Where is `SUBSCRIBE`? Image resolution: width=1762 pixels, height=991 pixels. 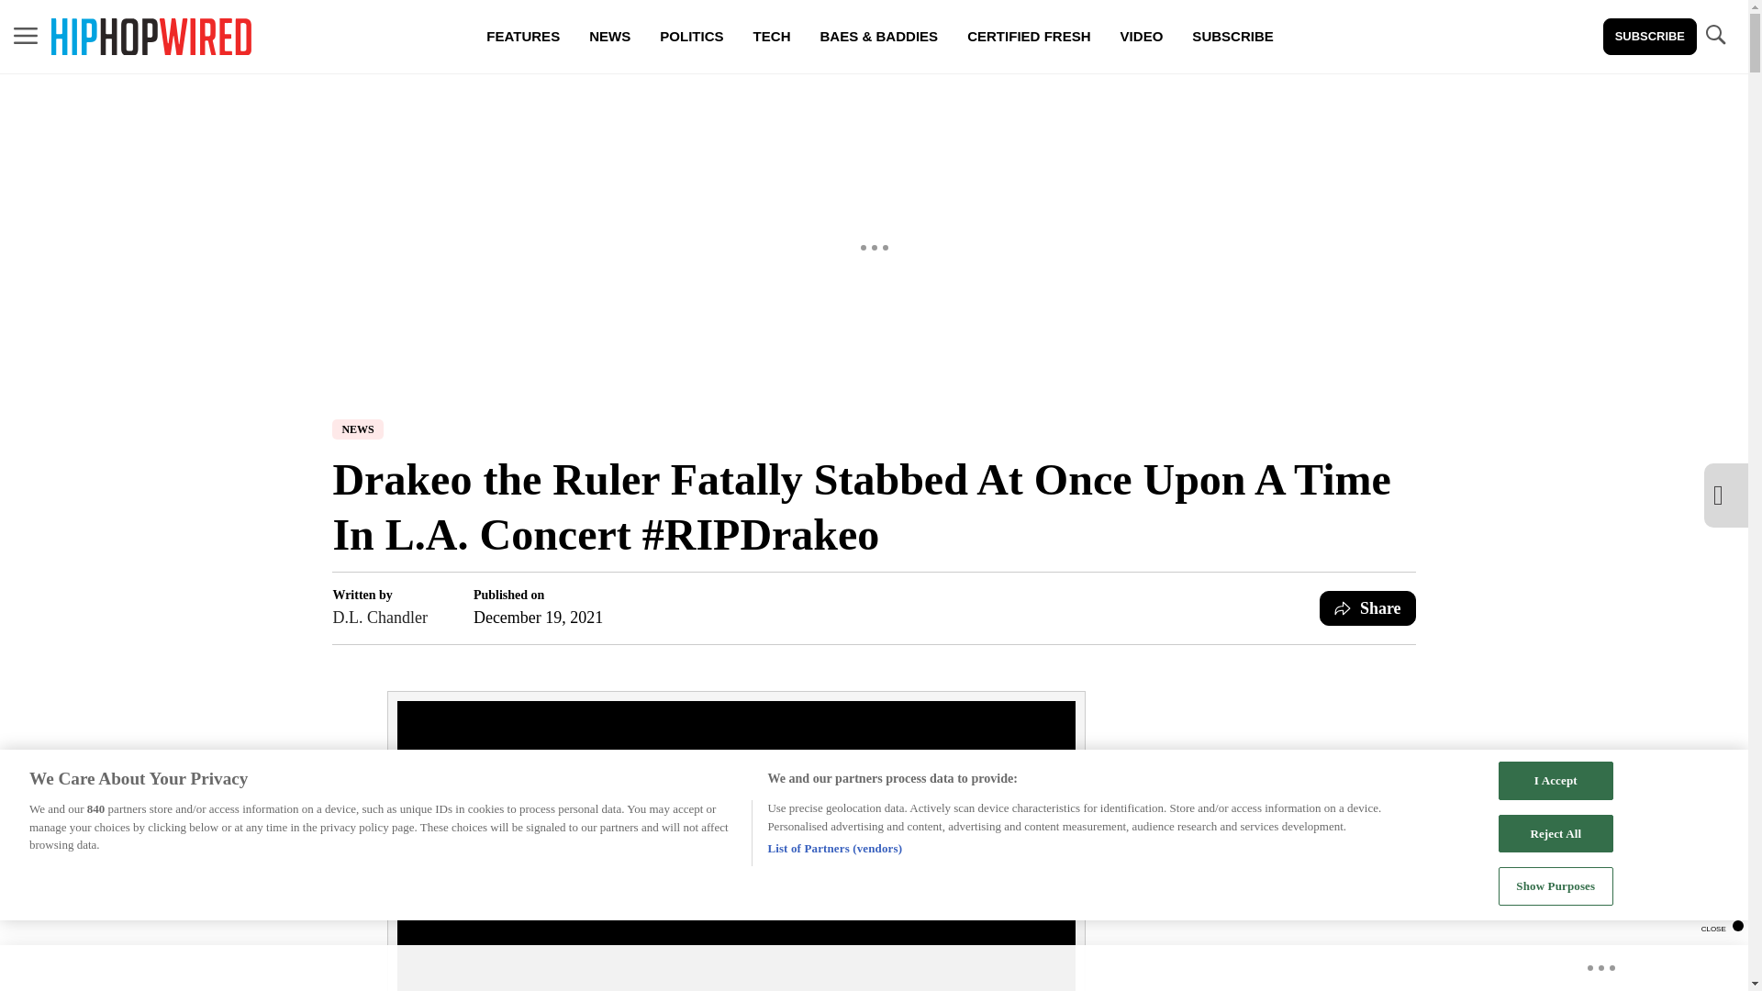
SUBSCRIBE is located at coordinates (1232, 37).